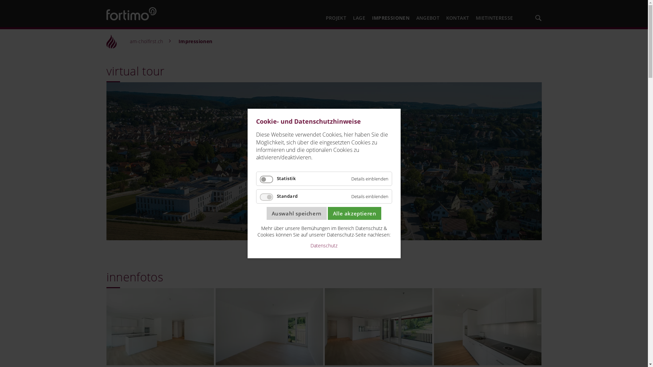 This screenshot has width=653, height=367. Describe the element at coordinates (359, 18) in the screenshot. I see `LAGE` at that location.